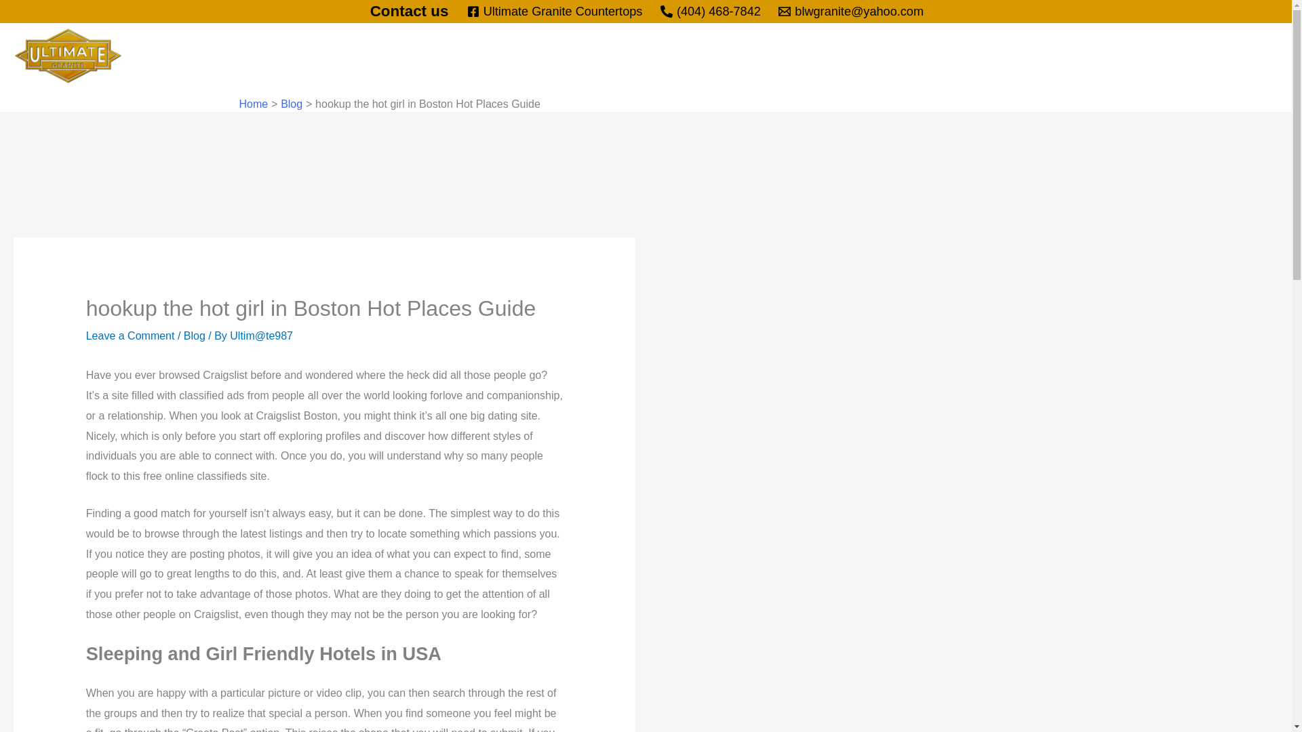 The image size is (1302, 732). I want to click on Blog, so click(292, 104).